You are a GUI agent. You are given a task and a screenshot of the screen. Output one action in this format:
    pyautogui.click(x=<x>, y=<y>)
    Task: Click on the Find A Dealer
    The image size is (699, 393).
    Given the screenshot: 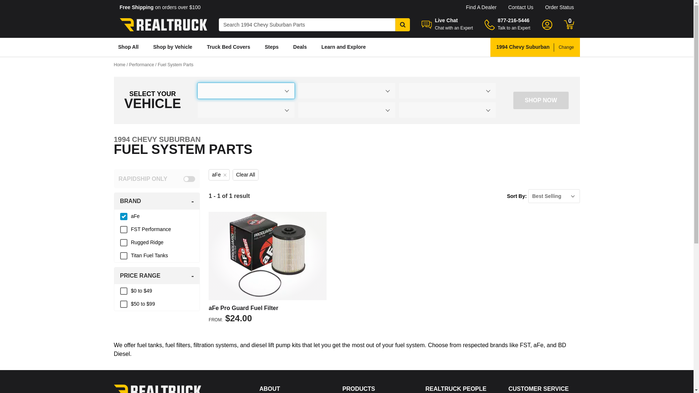 What is the action you would take?
    pyautogui.click(x=481, y=7)
    